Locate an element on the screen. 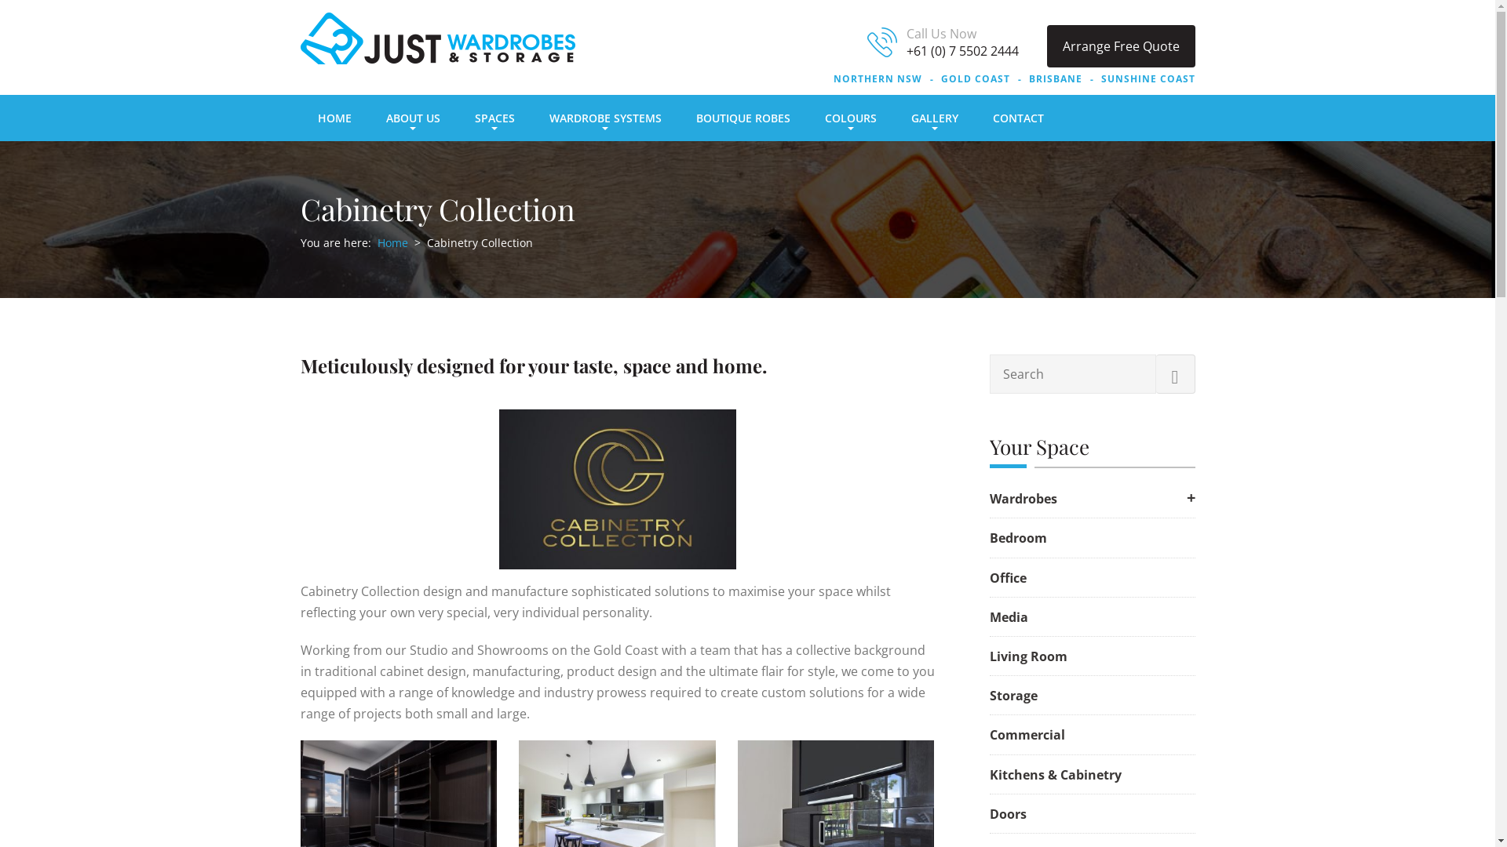 The width and height of the screenshot is (1507, 847). WARDROBE SYSTEMS is located at coordinates (606, 118).